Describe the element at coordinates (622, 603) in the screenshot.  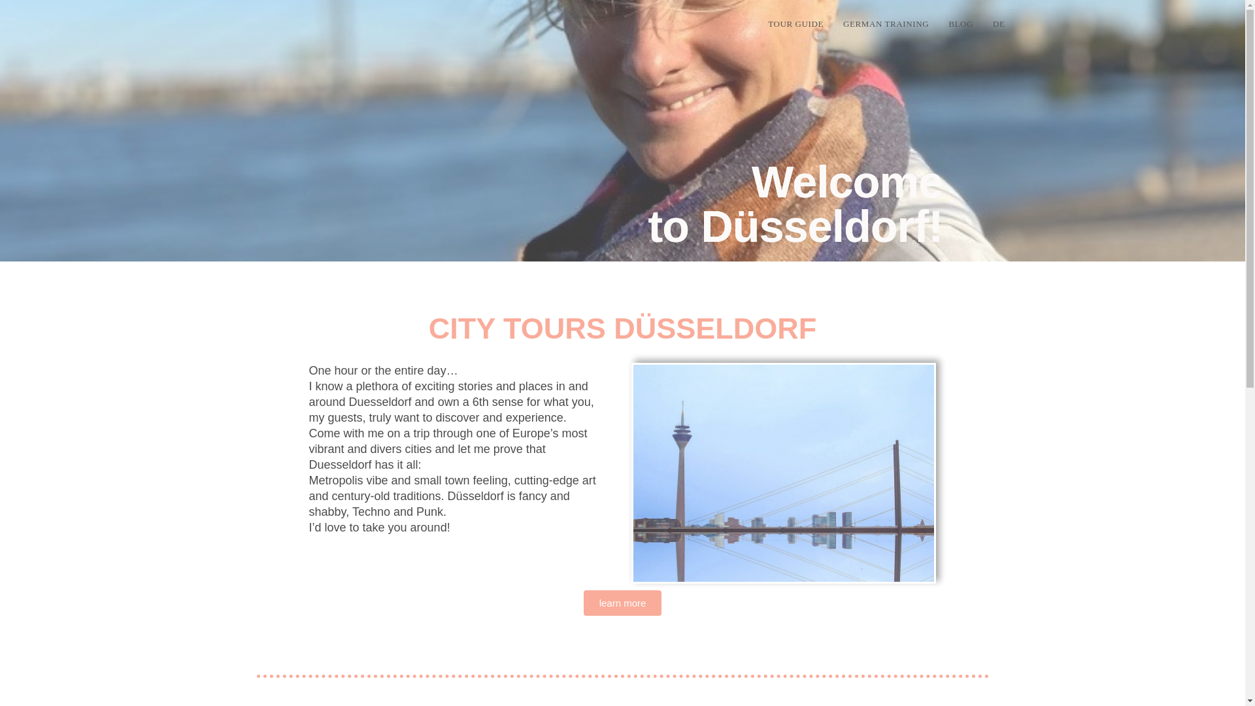
I see `learn more` at that location.